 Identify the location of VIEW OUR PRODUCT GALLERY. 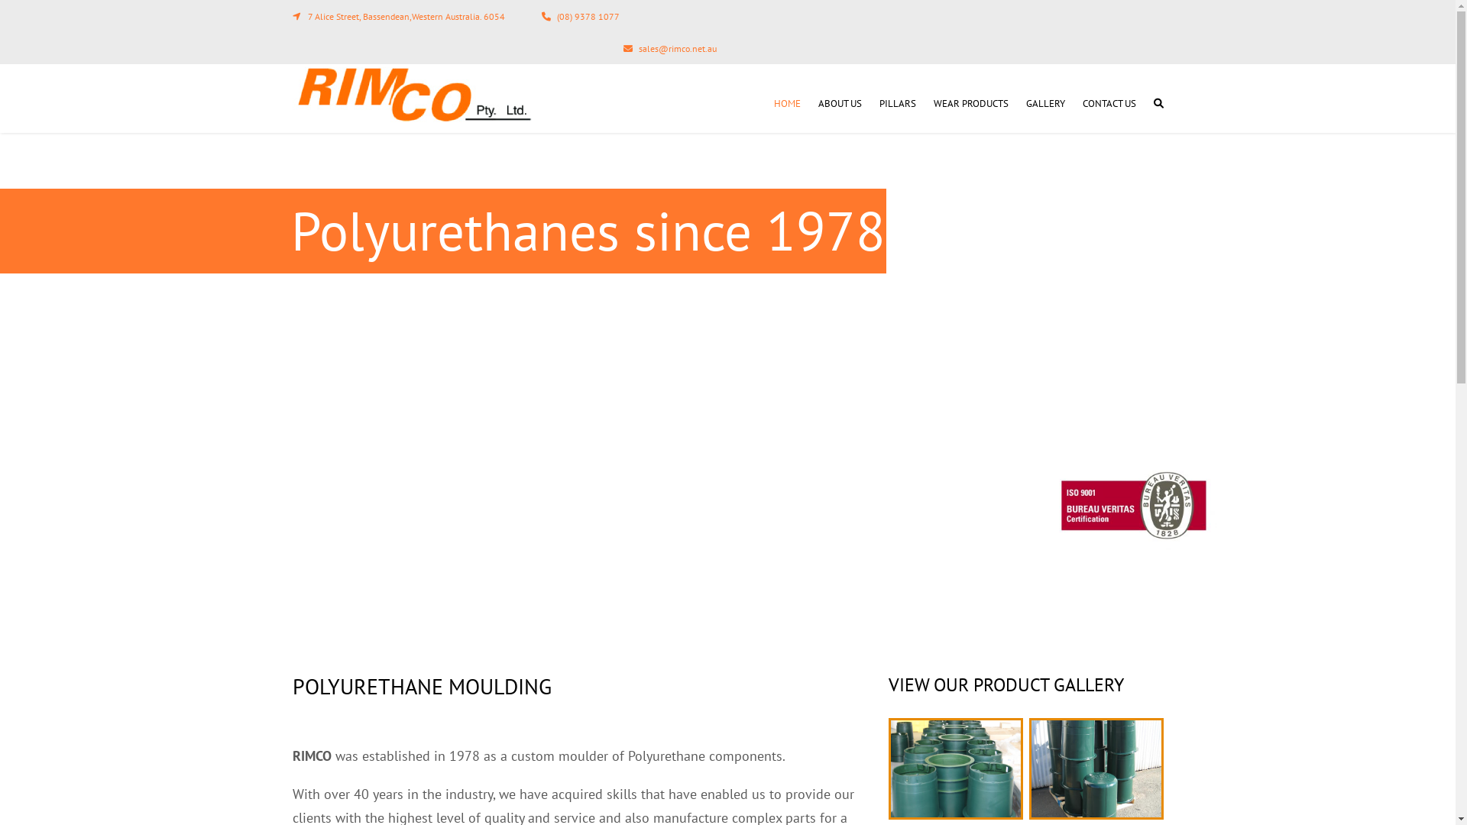
(1006, 684).